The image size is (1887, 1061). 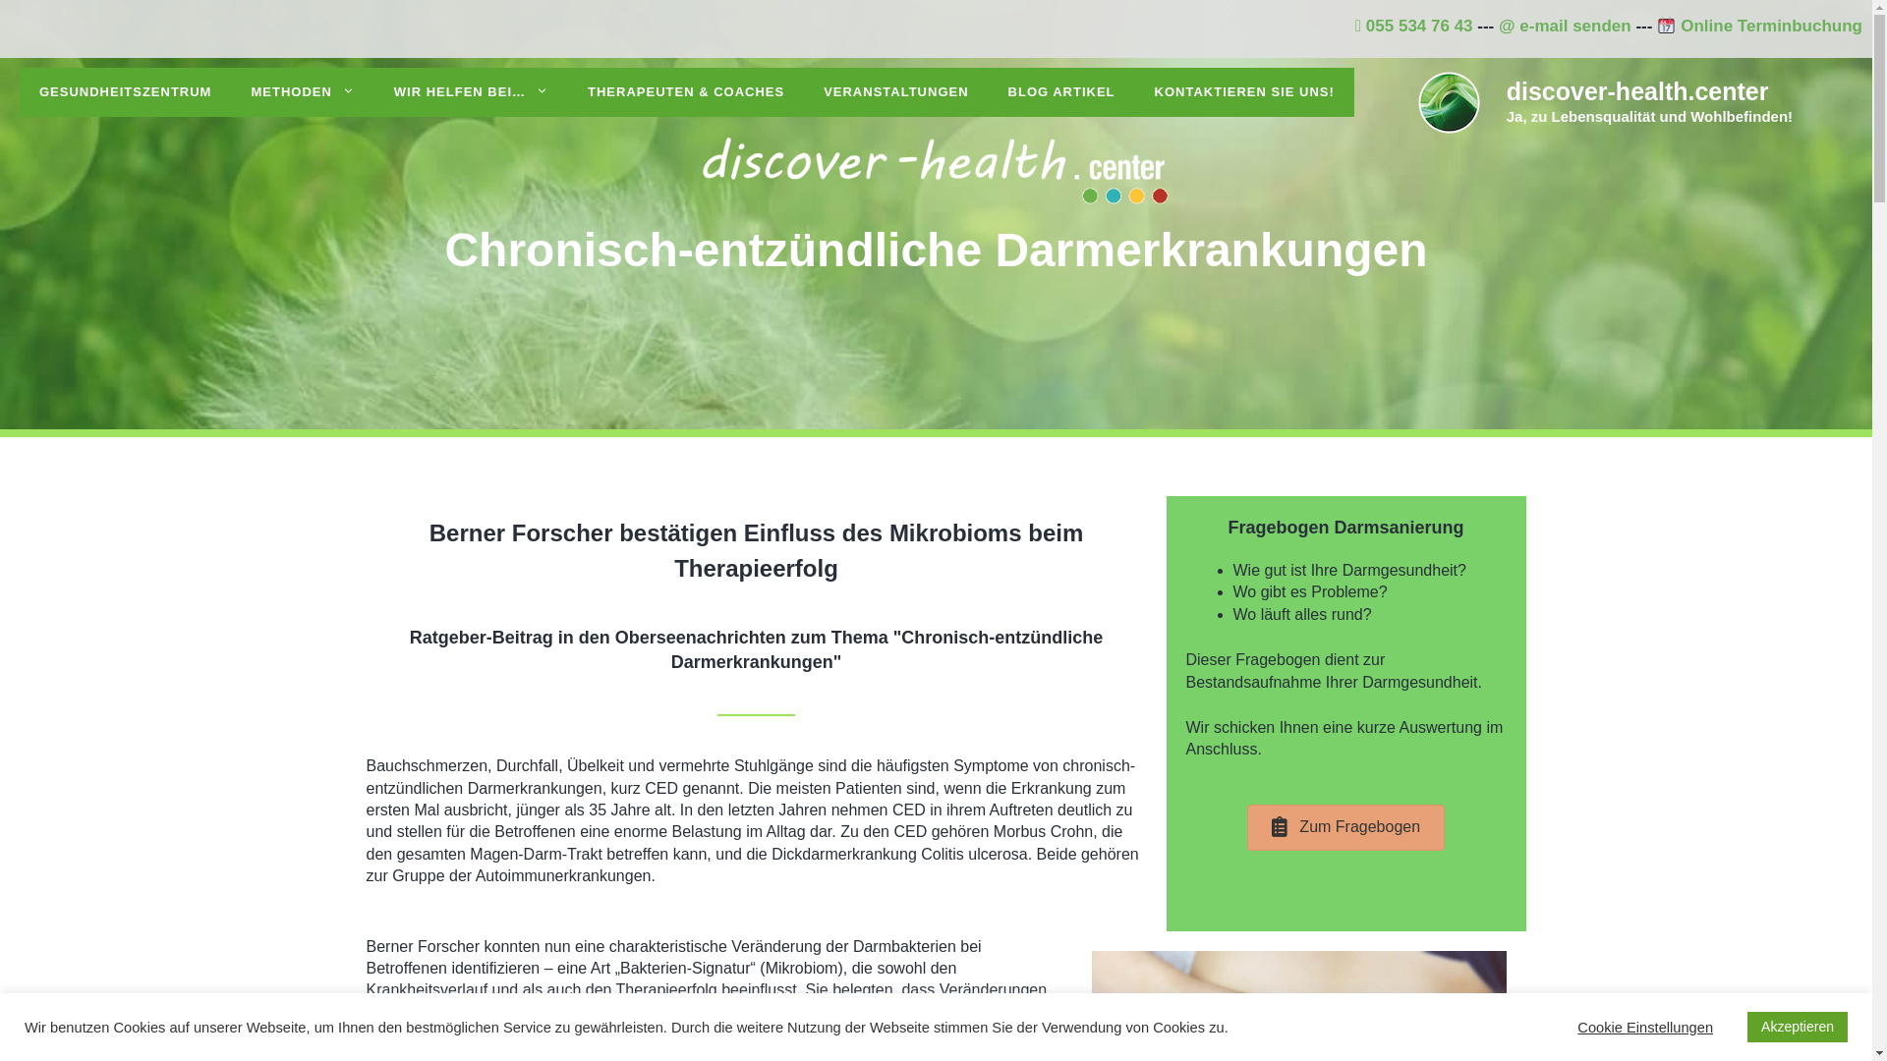 I want to click on Online Terminbuchung, so click(x=1759, y=26).